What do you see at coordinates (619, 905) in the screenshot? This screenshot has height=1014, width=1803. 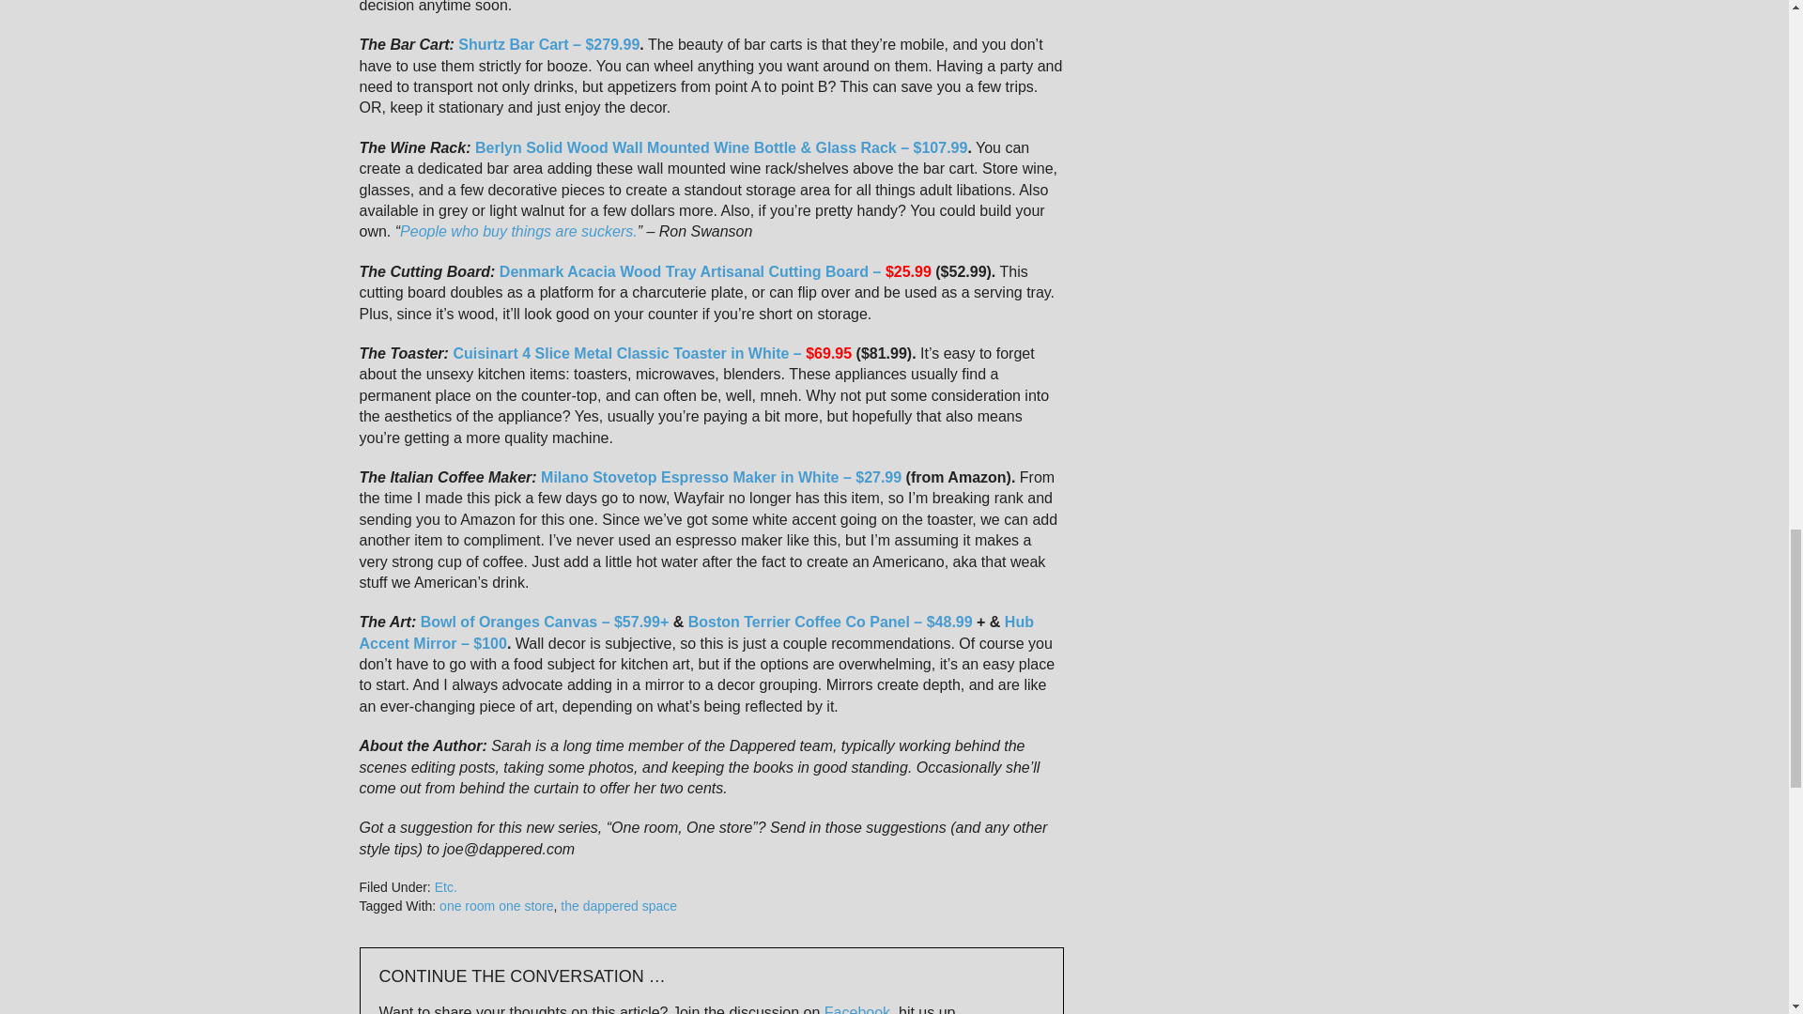 I see `the dappered space` at bounding box center [619, 905].